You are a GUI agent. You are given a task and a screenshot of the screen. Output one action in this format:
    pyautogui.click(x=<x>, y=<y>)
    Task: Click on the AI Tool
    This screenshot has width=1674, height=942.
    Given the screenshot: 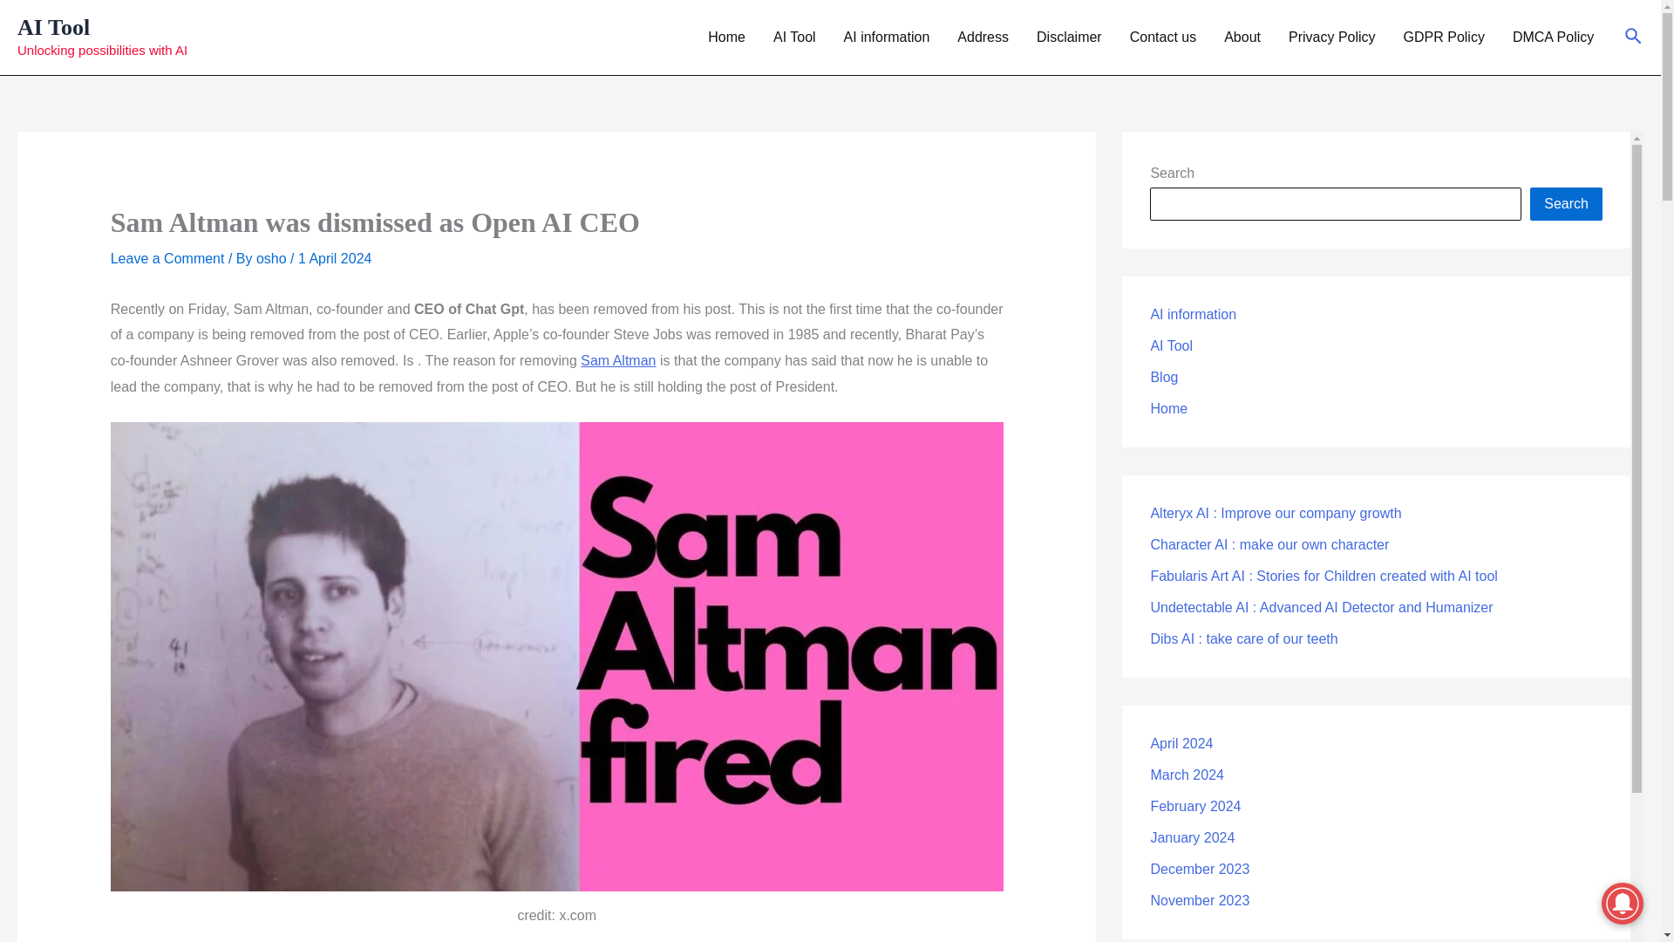 What is the action you would take?
    pyautogui.click(x=795, y=38)
    